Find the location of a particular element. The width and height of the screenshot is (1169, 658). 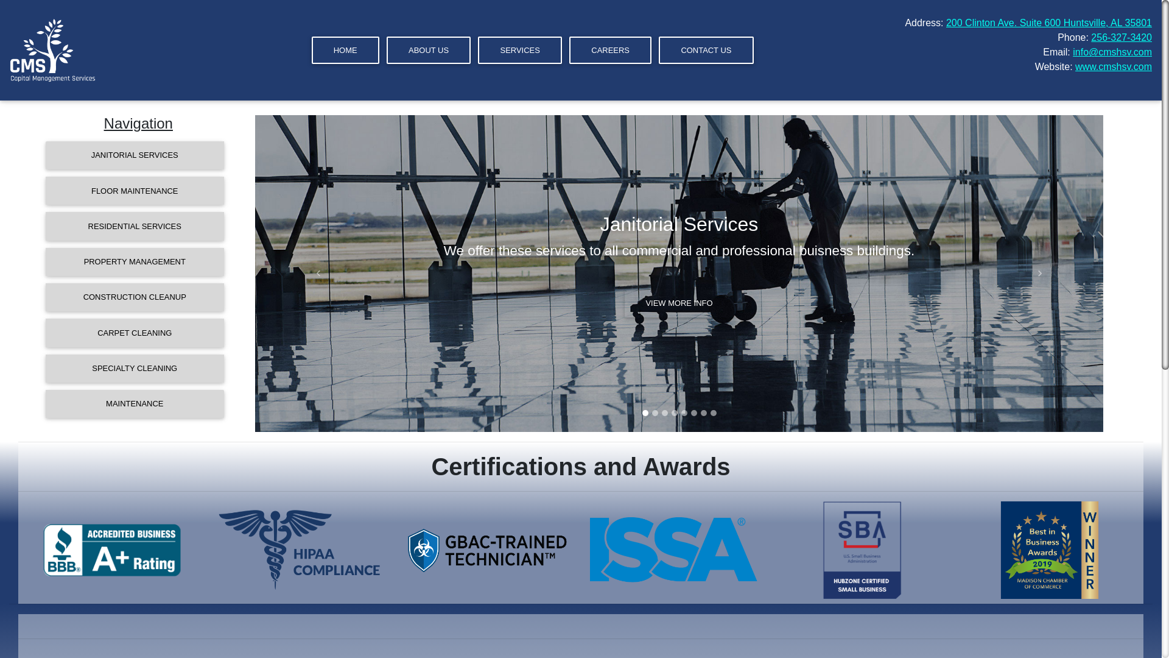

SERVICES is located at coordinates (520, 50).